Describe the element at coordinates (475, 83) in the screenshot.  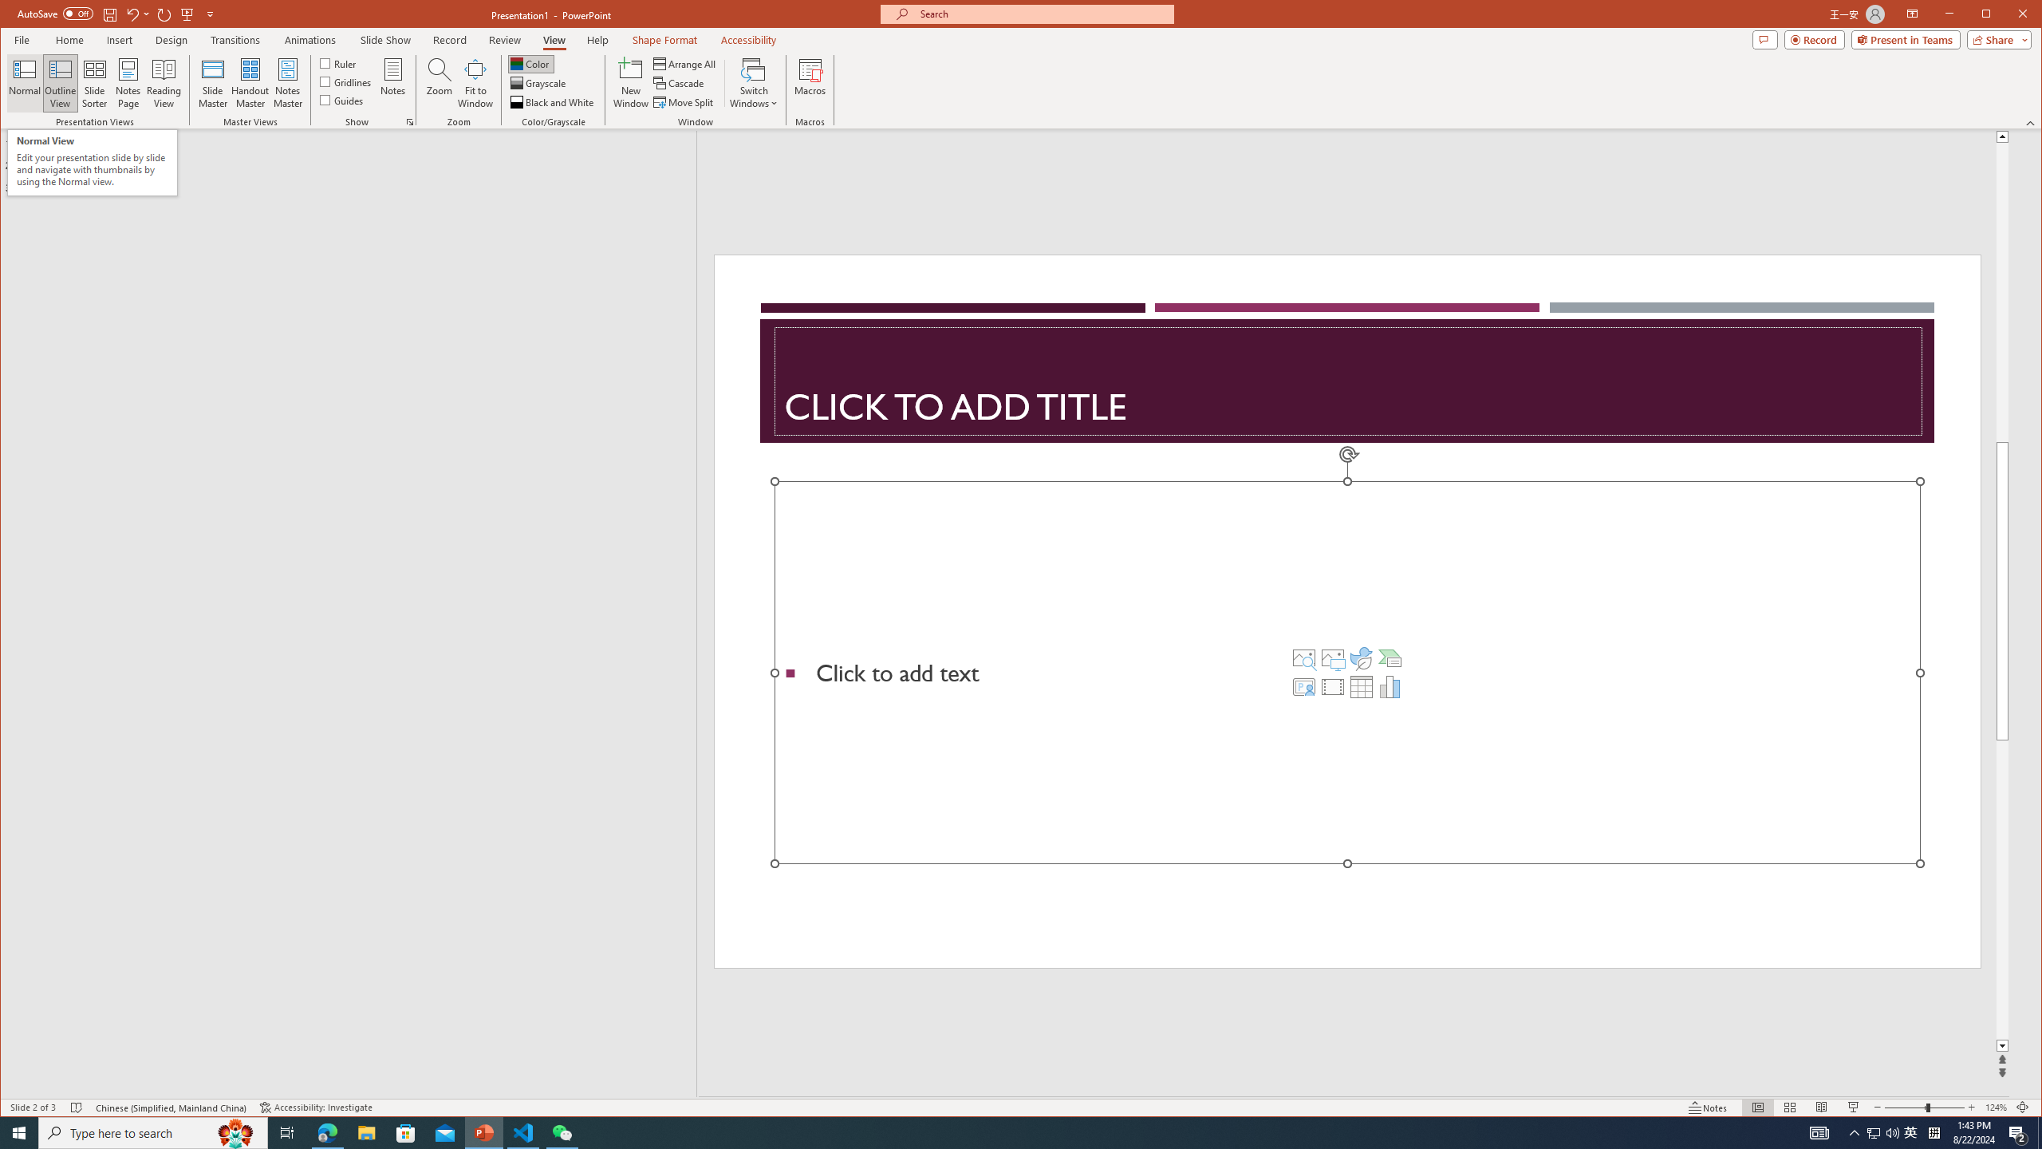
I see `Fit to Window` at that location.